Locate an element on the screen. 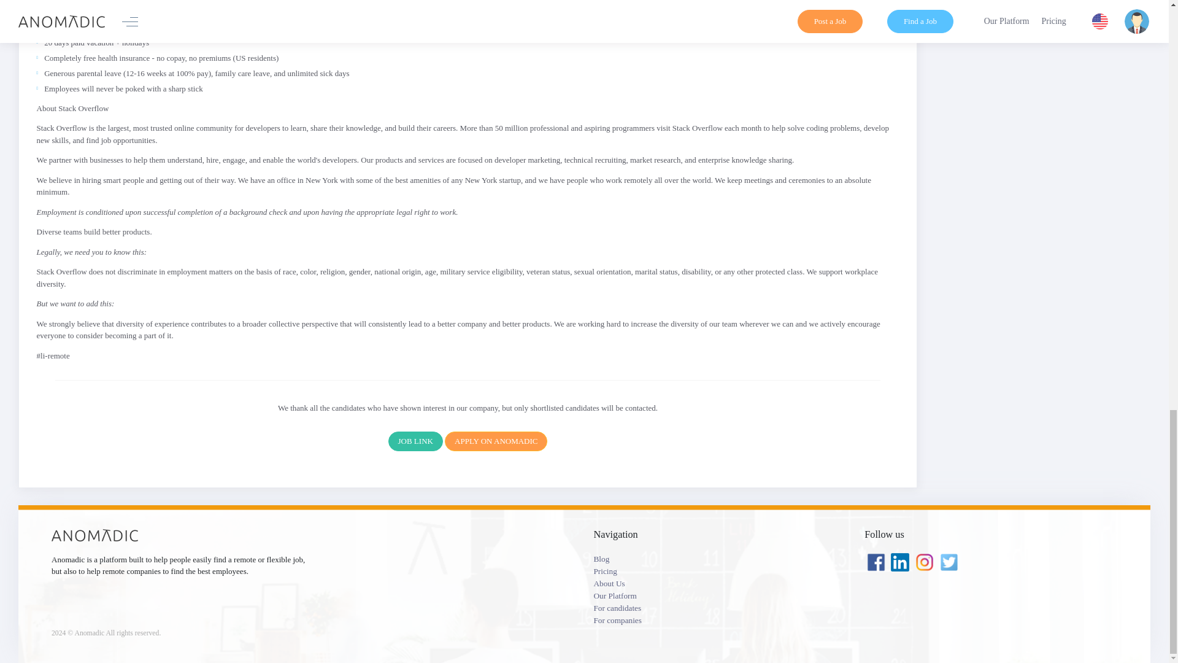 The height and width of the screenshot is (663, 1178). About Us is located at coordinates (720, 583).